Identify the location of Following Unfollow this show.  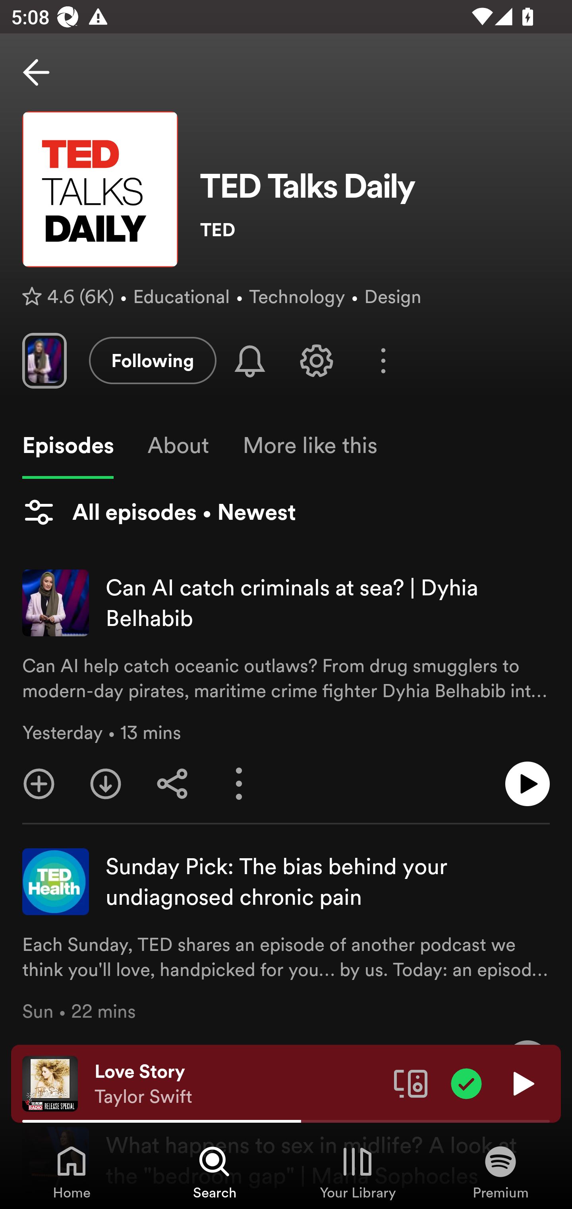
(153, 360).